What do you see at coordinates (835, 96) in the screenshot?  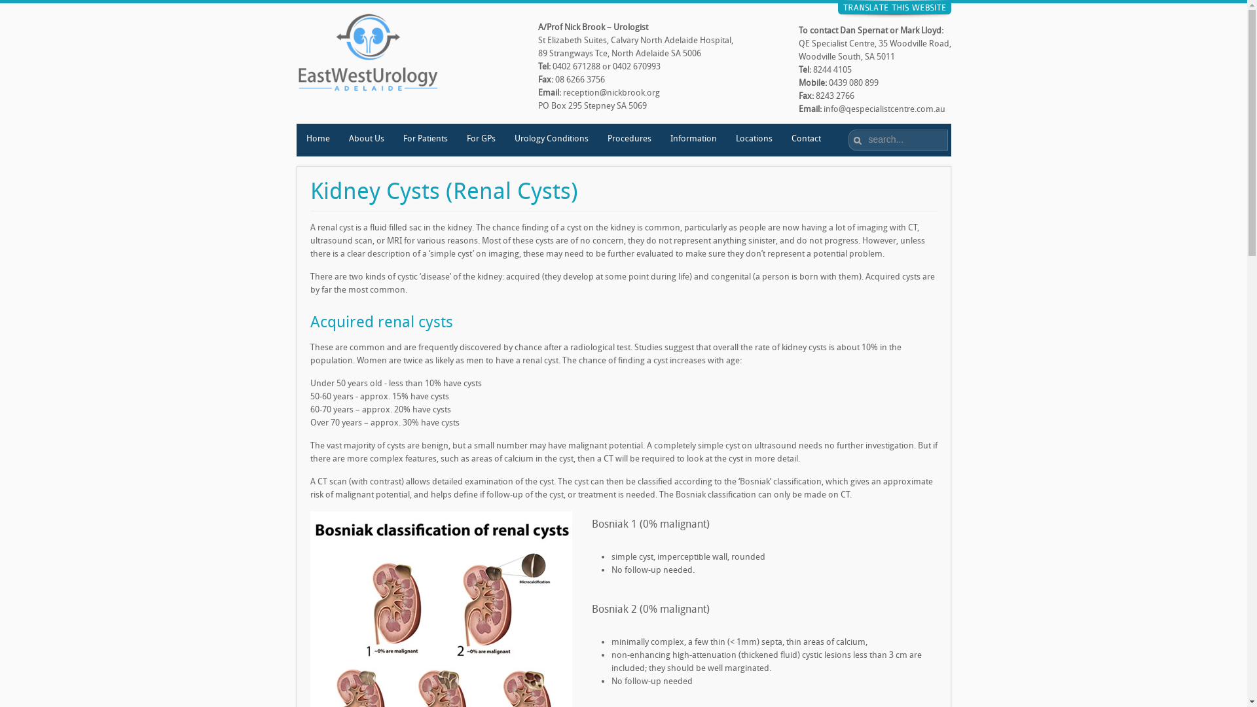 I see `8243 2766` at bounding box center [835, 96].